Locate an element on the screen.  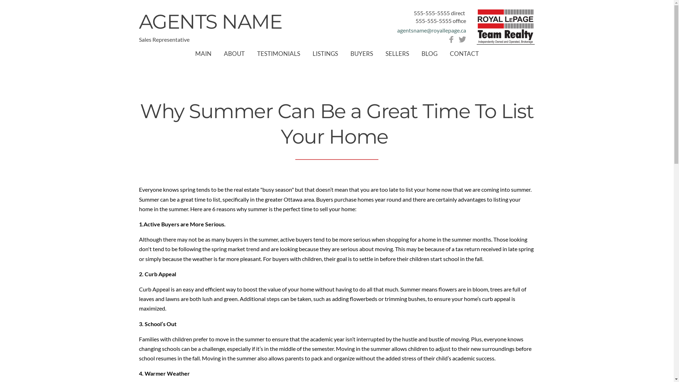
BUYERS is located at coordinates (361, 54).